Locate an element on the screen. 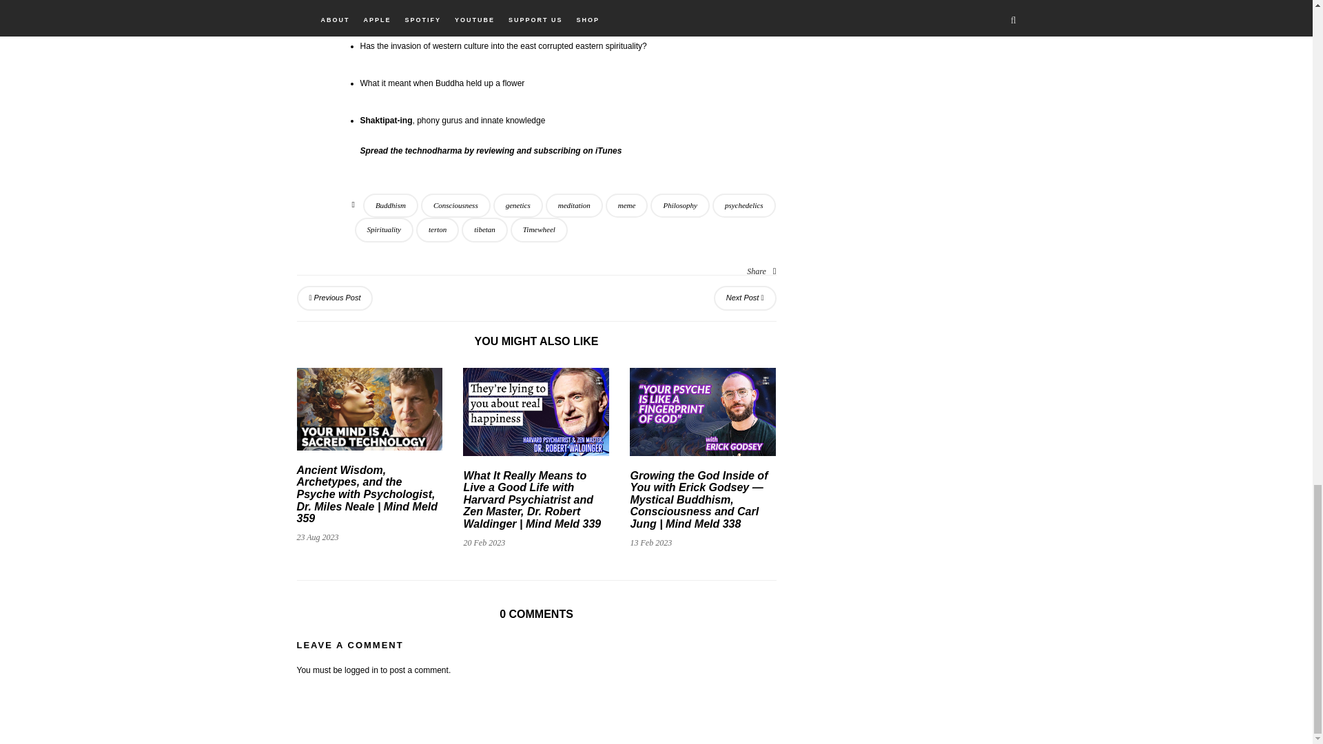 This screenshot has width=1323, height=744. Shaktipat-ing is located at coordinates (386, 121).